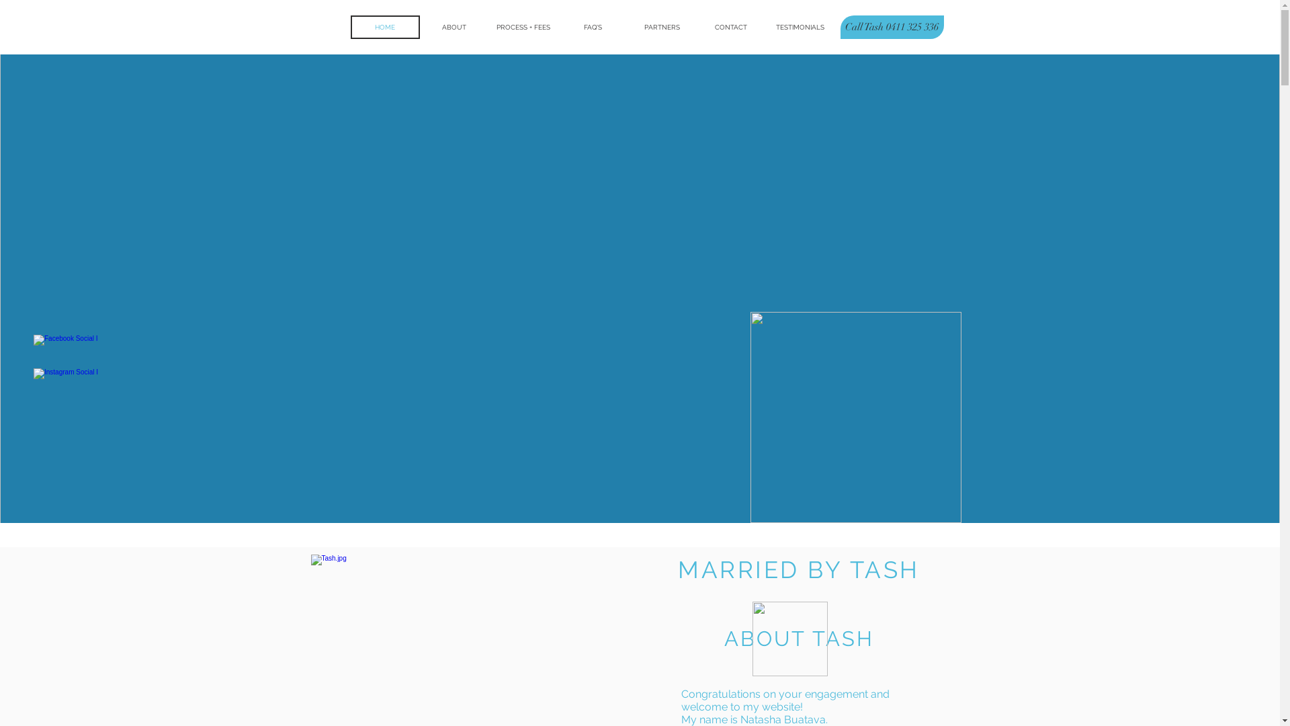 This screenshot has height=726, width=1290. Describe the element at coordinates (386, 27) in the screenshot. I see `HOME` at that location.